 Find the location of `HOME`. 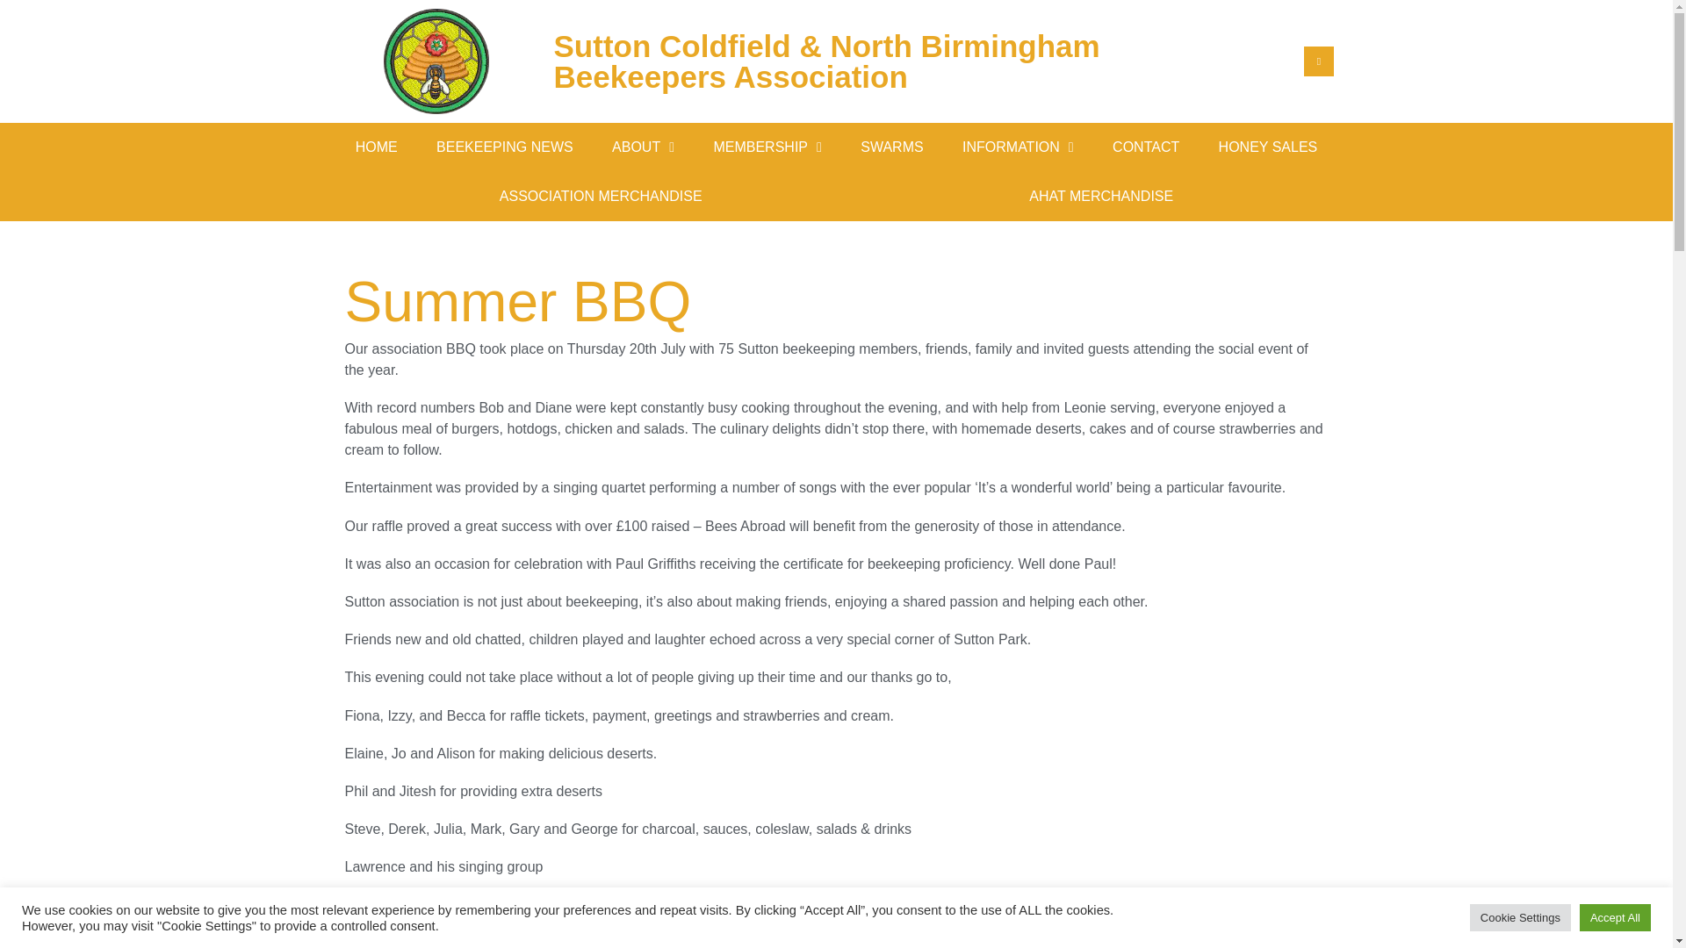

HOME is located at coordinates (376, 147).